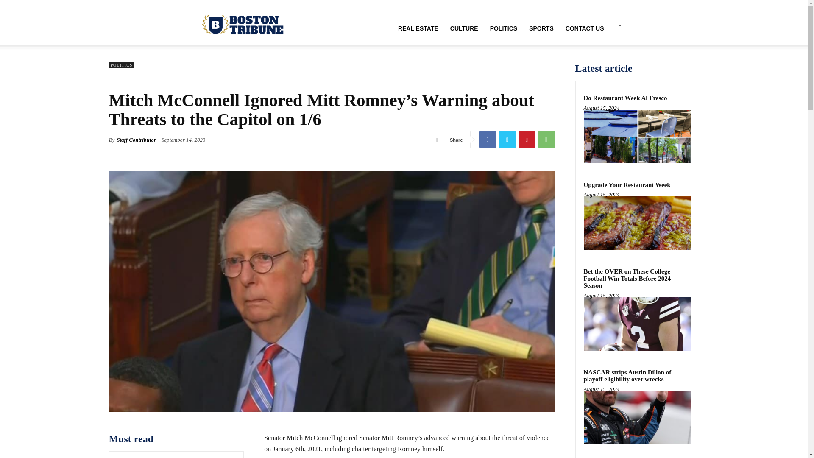 Image resolution: width=814 pixels, height=458 pixels. I want to click on Staff Contributor, so click(136, 140).